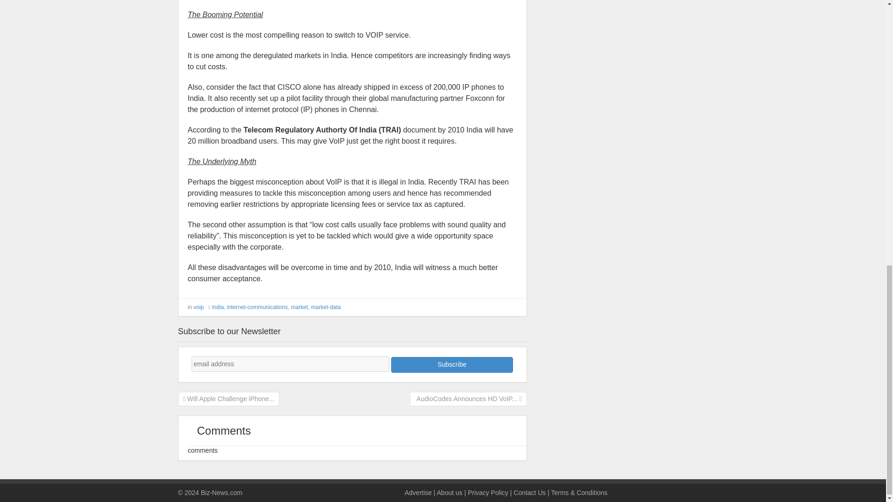 The image size is (893, 502). Describe the element at coordinates (326, 307) in the screenshot. I see `market-data` at that location.